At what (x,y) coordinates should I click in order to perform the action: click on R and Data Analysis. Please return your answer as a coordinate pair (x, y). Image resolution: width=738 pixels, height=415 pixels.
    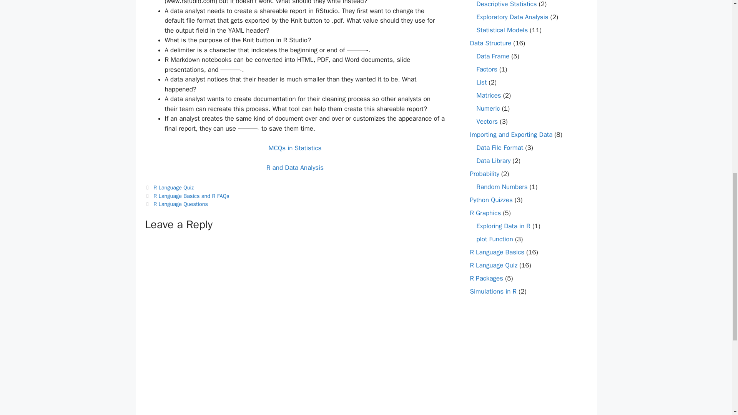
    Looking at the image, I should click on (295, 168).